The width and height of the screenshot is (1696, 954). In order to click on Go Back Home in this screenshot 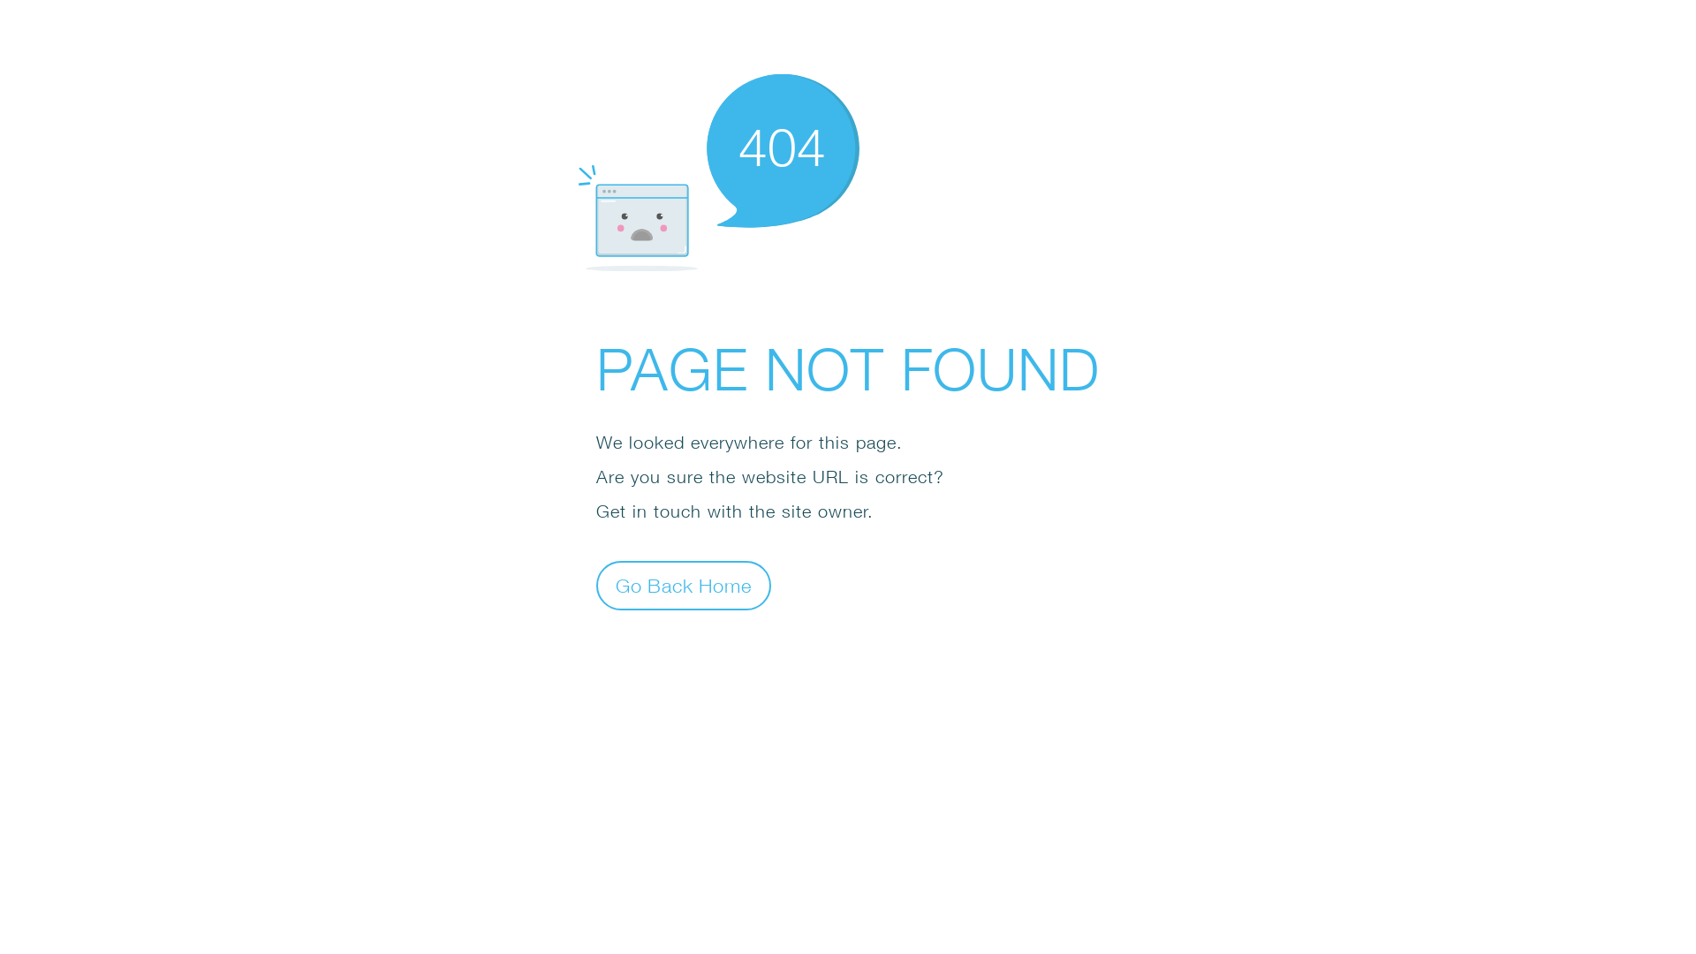, I will do `click(684, 585)`.